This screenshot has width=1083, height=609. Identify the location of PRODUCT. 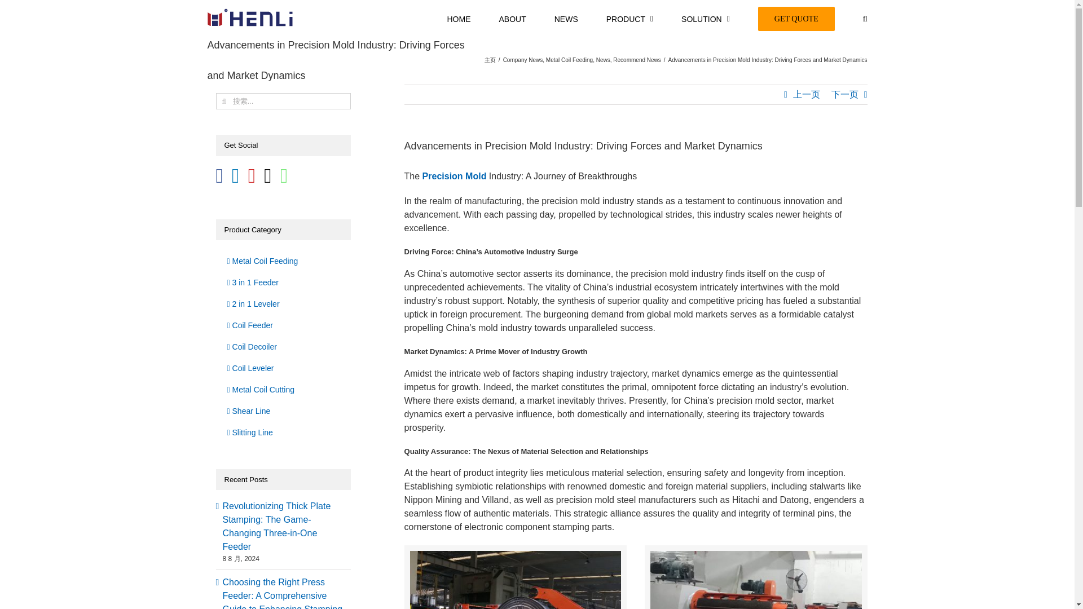
(629, 17).